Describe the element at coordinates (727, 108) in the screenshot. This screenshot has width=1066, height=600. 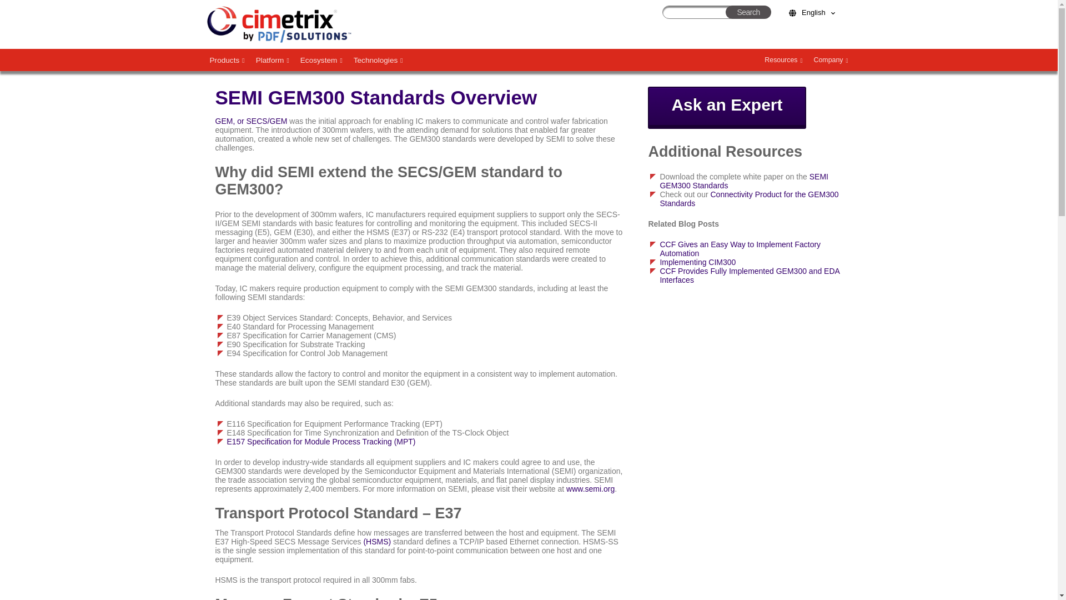
I see `Ask an Expert` at that location.